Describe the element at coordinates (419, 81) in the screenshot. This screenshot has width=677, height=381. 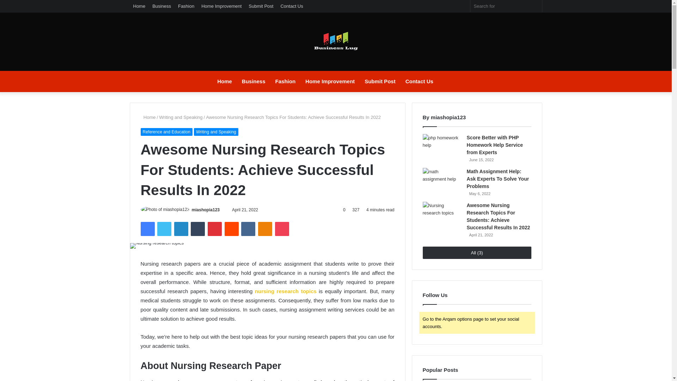
I see `Contact Us` at that location.